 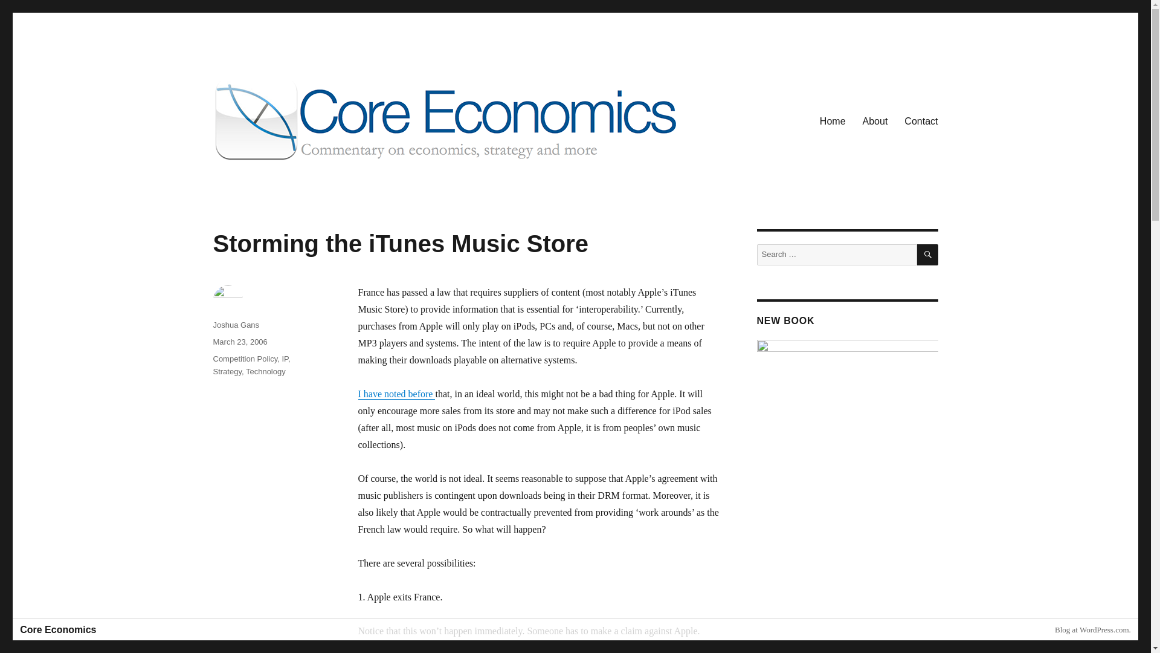 What do you see at coordinates (833, 121) in the screenshot?
I see `Home` at bounding box center [833, 121].